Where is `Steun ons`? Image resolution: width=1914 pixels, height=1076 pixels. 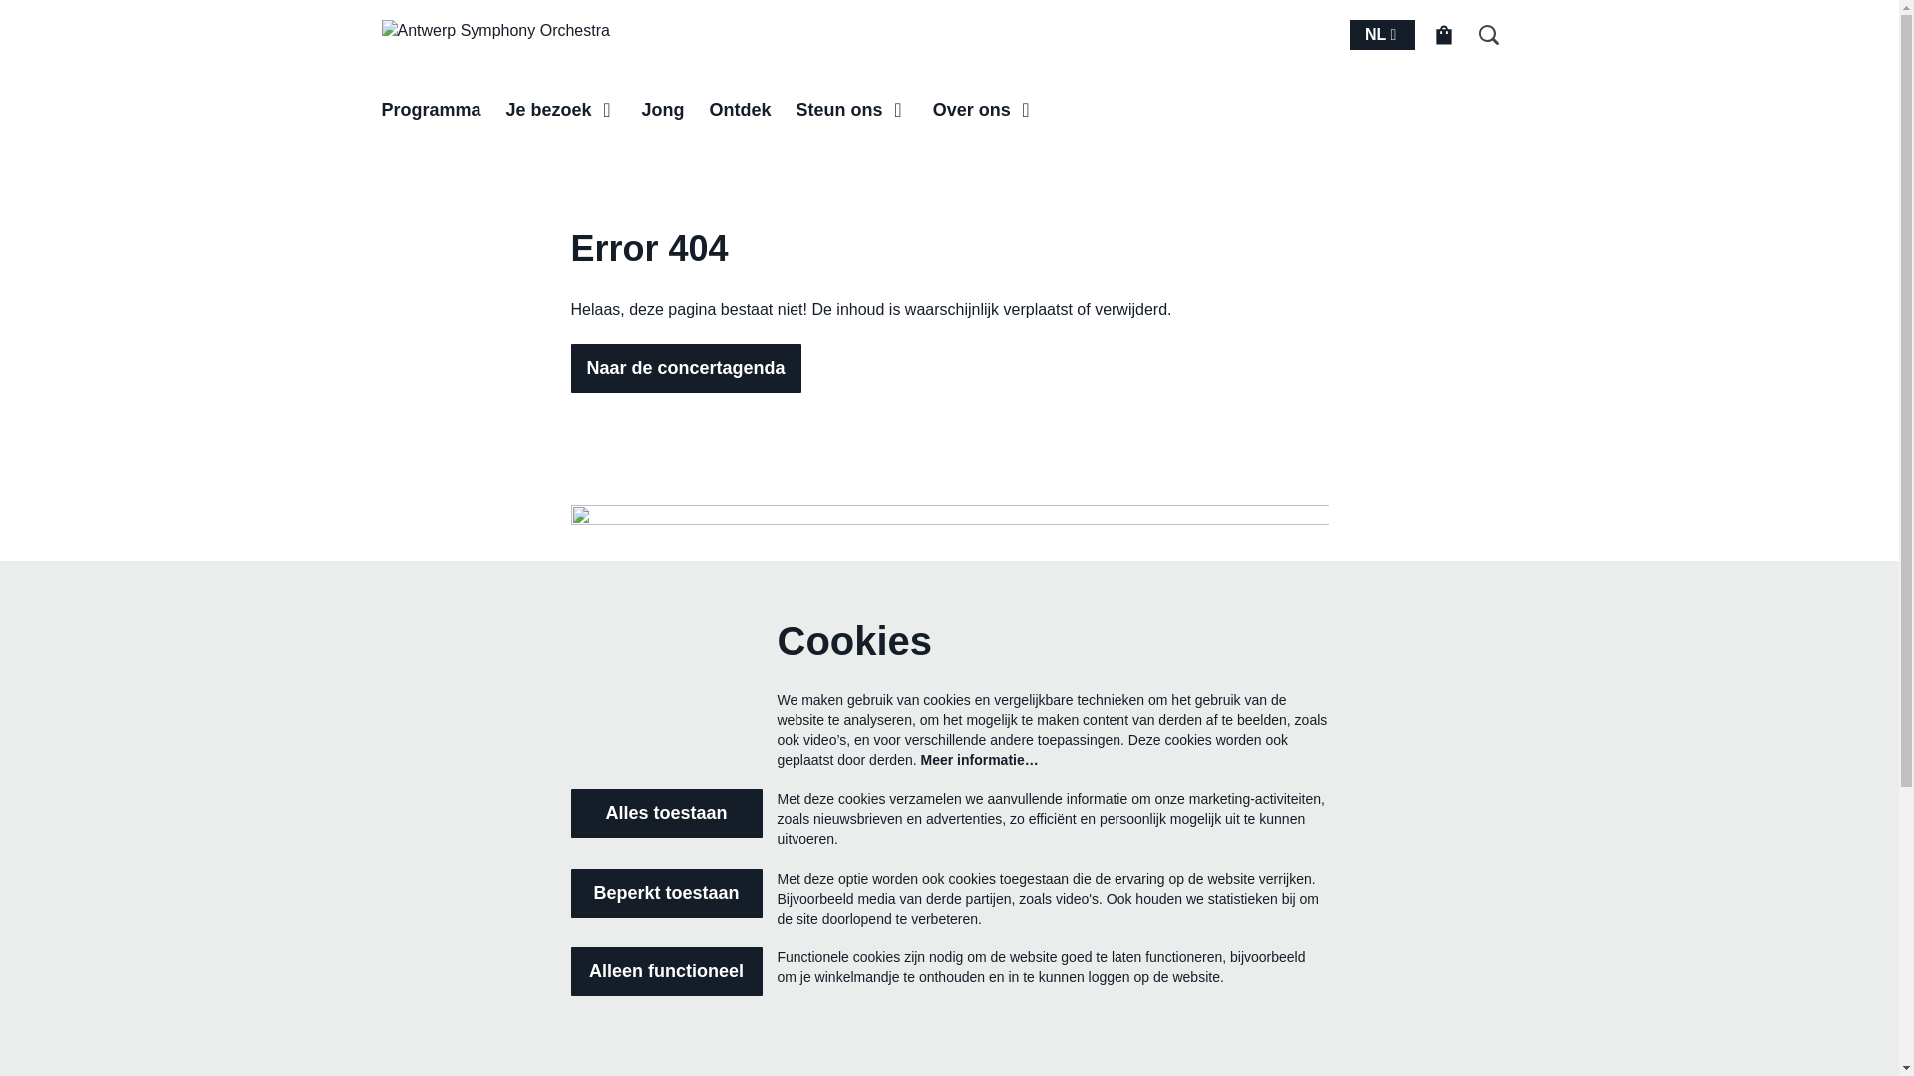
Steun ons is located at coordinates (852, 110).